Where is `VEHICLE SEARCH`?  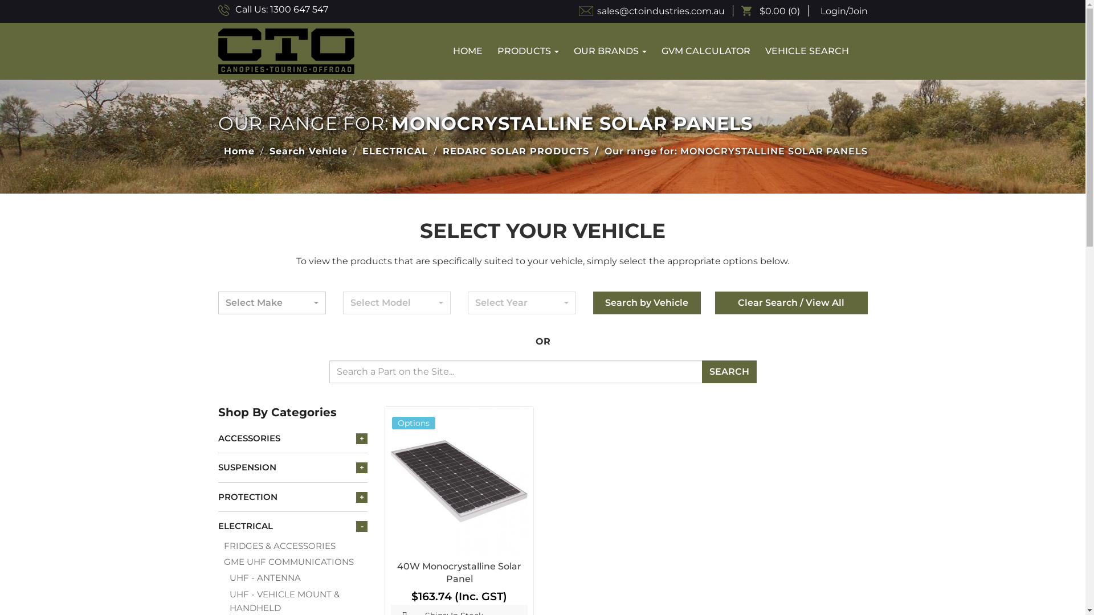
VEHICLE SEARCH is located at coordinates (807, 51).